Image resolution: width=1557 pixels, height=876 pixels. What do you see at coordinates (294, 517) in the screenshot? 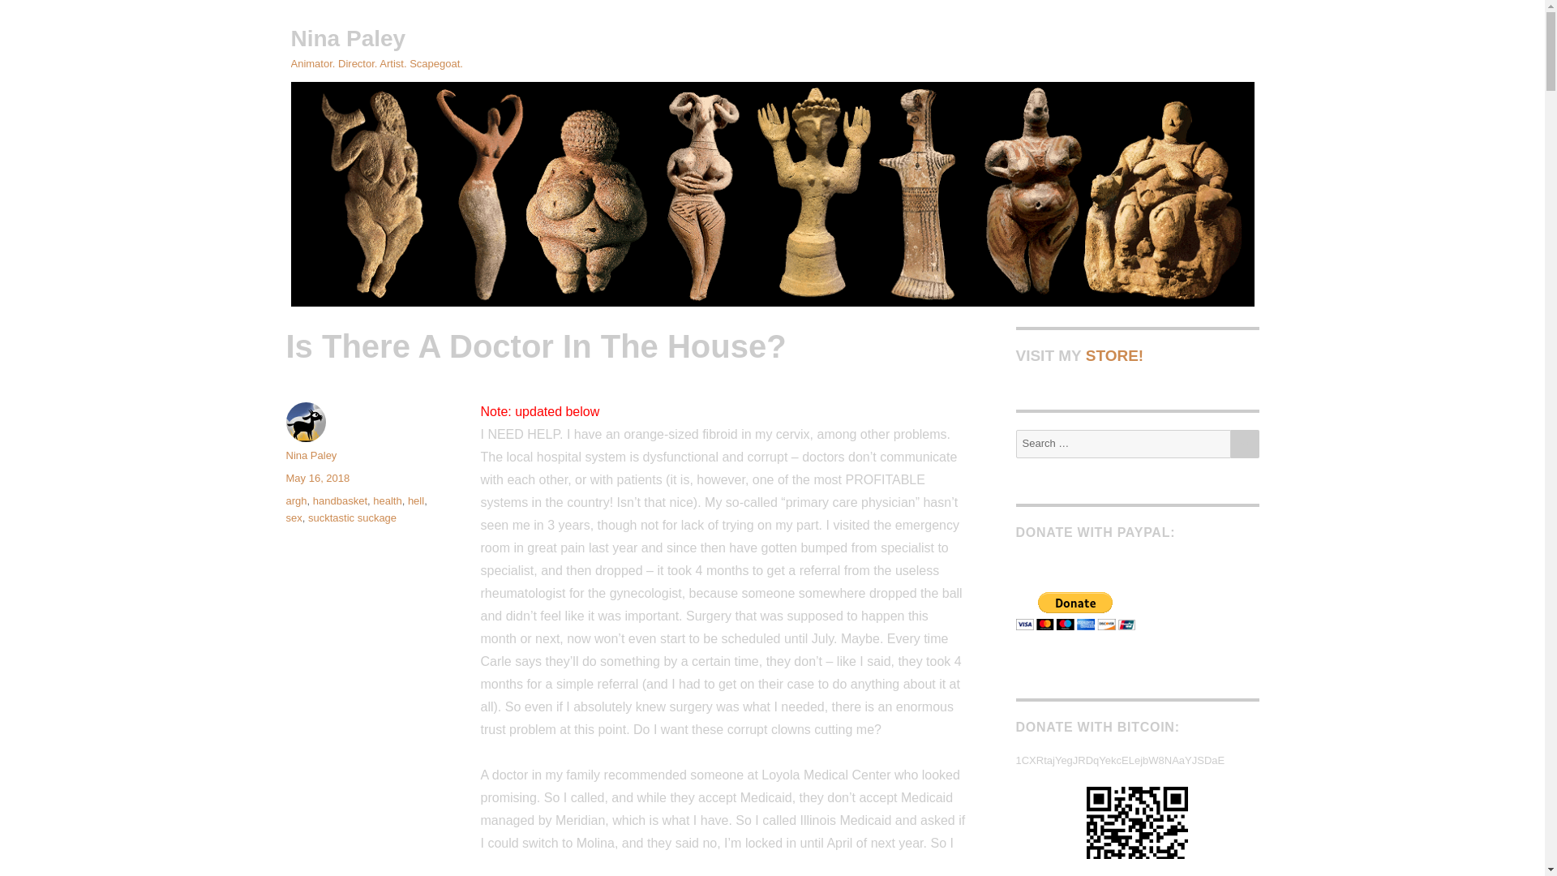
I see `sex` at bounding box center [294, 517].